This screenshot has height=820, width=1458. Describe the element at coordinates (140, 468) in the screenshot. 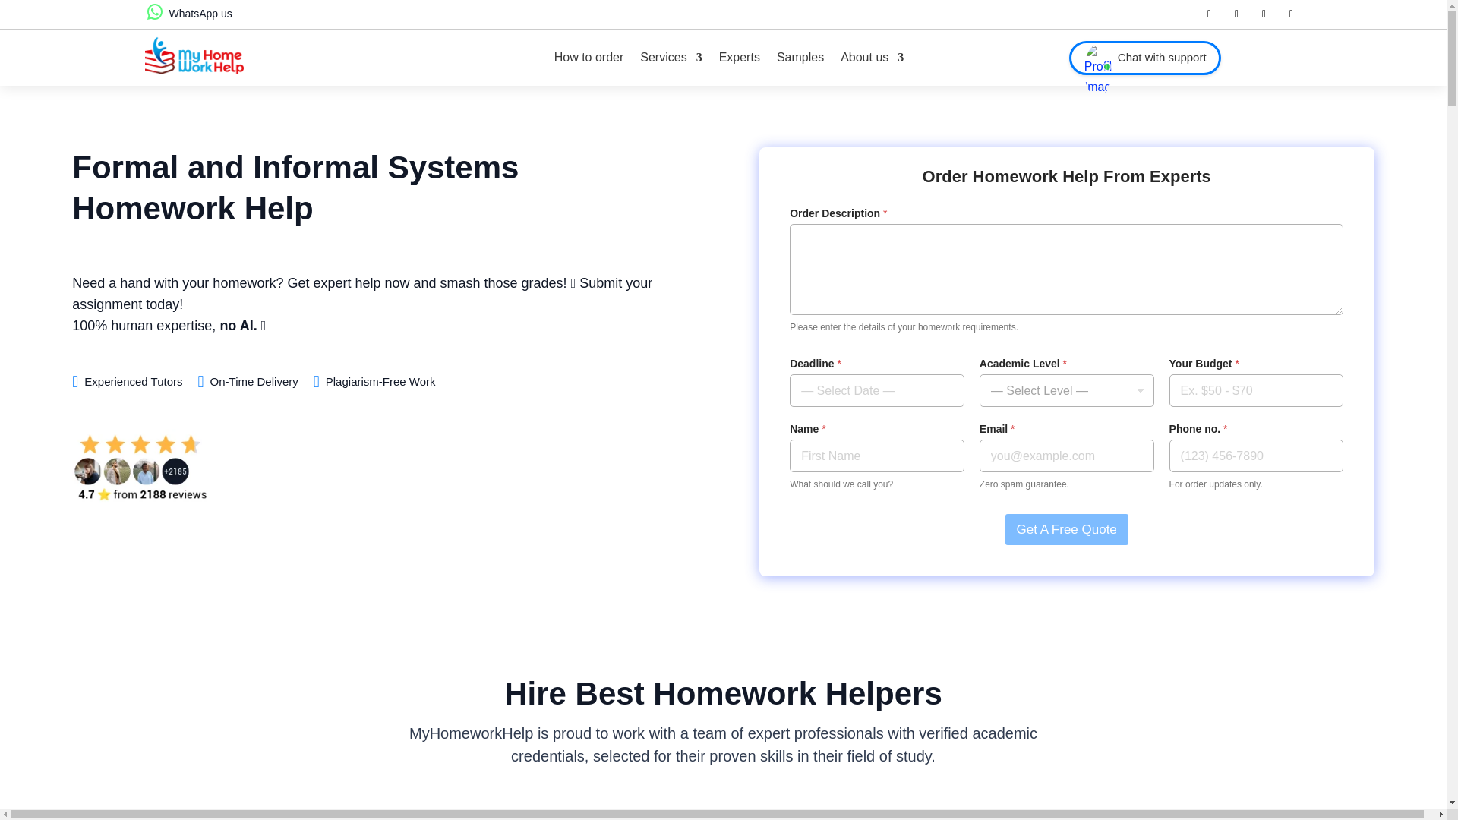

I see `social reviews` at that location.